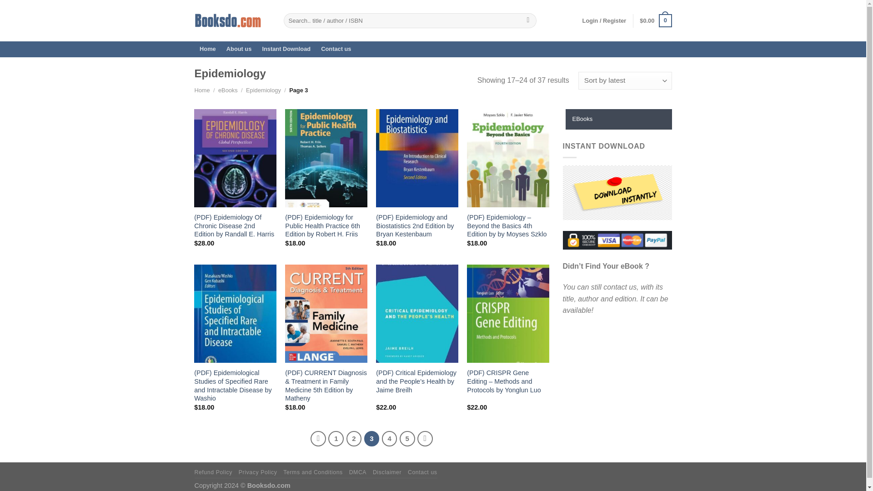  What do you see at coordinates (656, 21) in the screenshot?
I see `Cart` at bounding box center [656, 21].